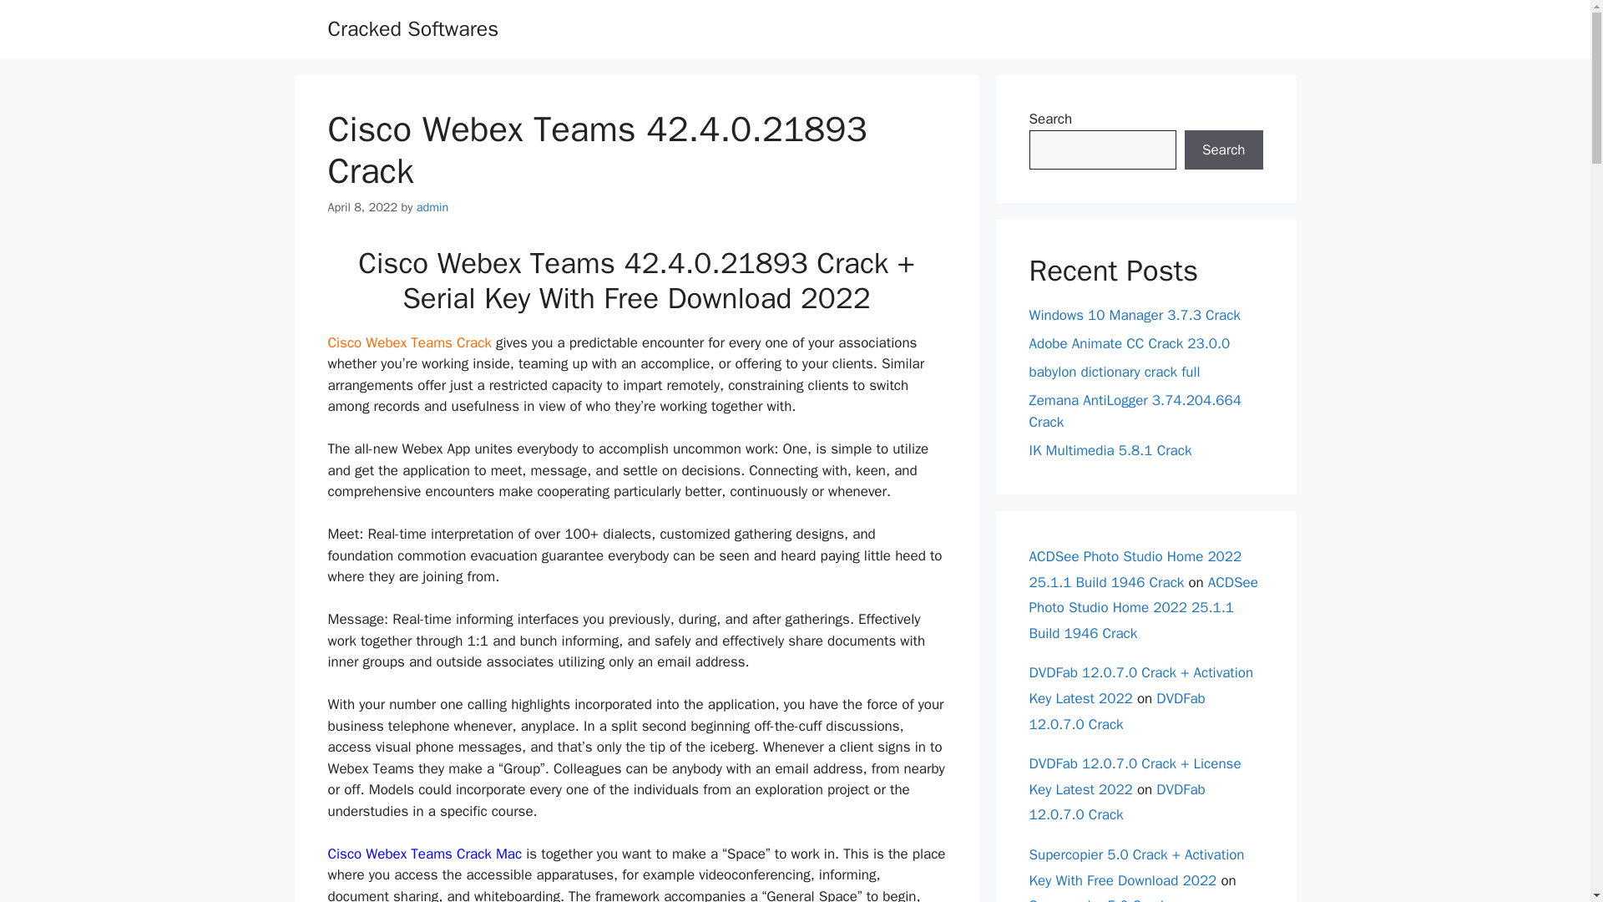 The image size is (1603, 902). I want to click on admin, so click(432, 207).